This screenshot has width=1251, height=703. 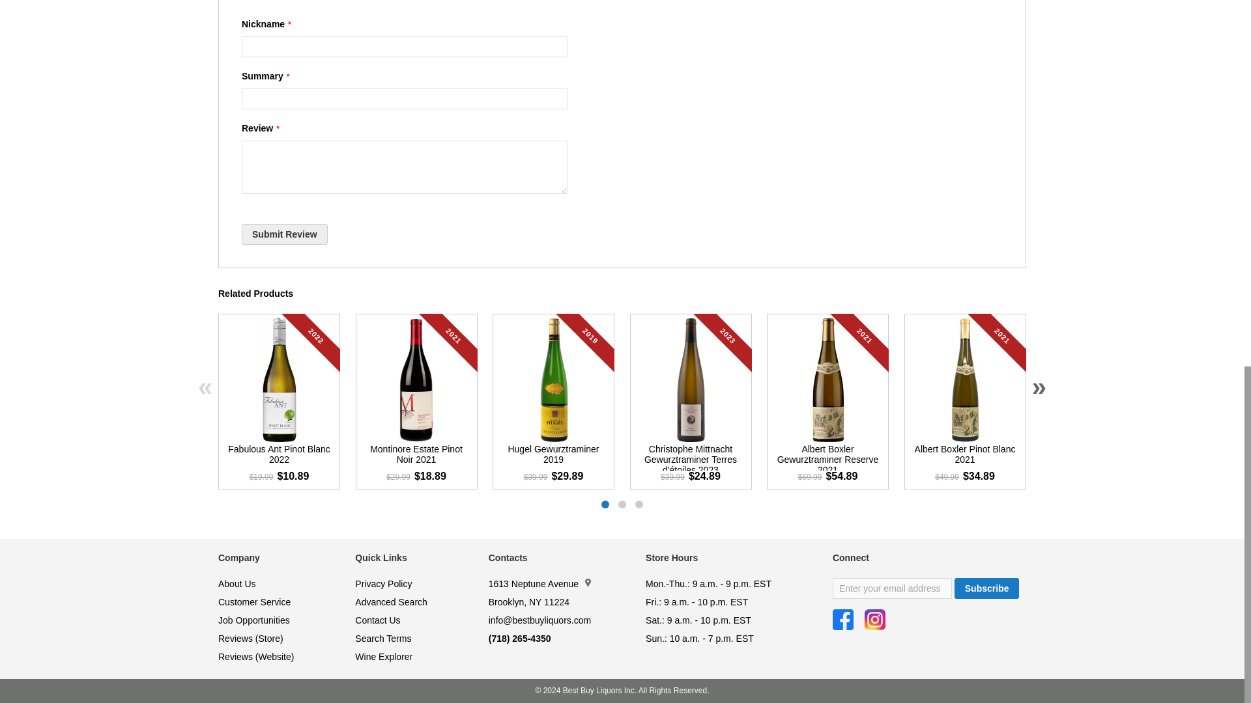 What do you see at coordinates (279, 457) in the screenshot?
I see `Fabulous Ant Pinot Blanc 2022` at bounding box center [279, 457].